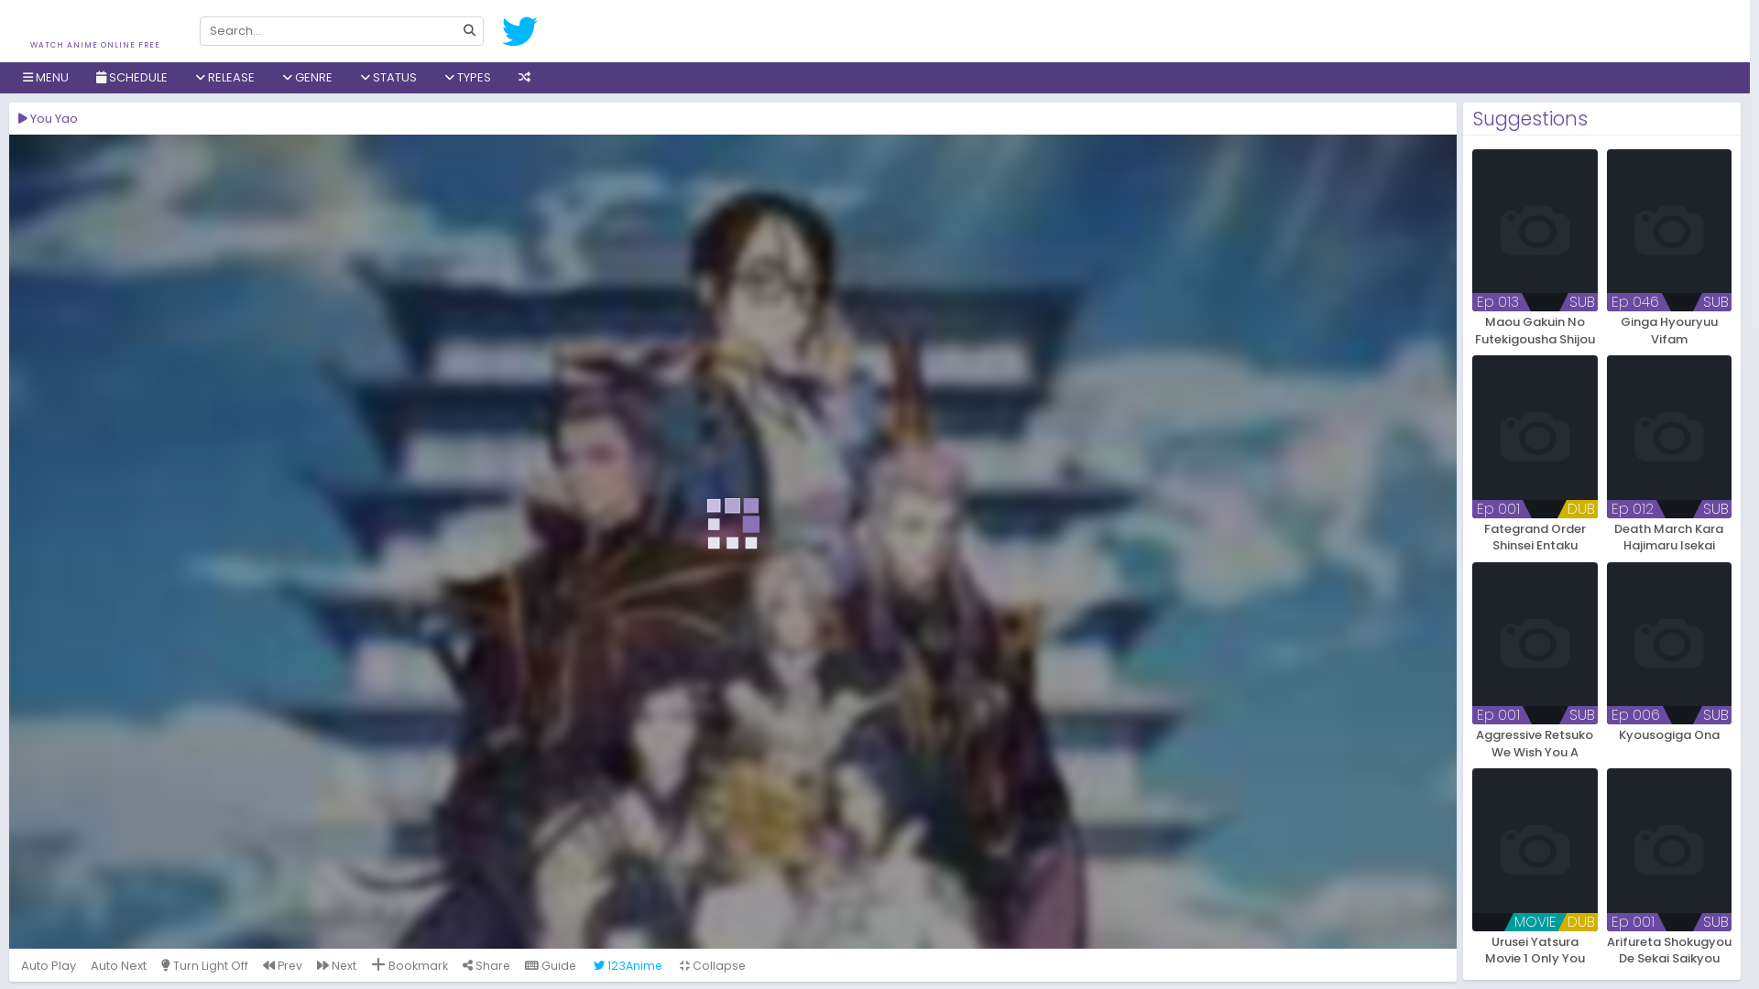 The height and width of the screenshot is (989, 1759). Describe the element at coordinates (1669, 744) in the screenshot. I see `Kyousogiga Ona` at that location.